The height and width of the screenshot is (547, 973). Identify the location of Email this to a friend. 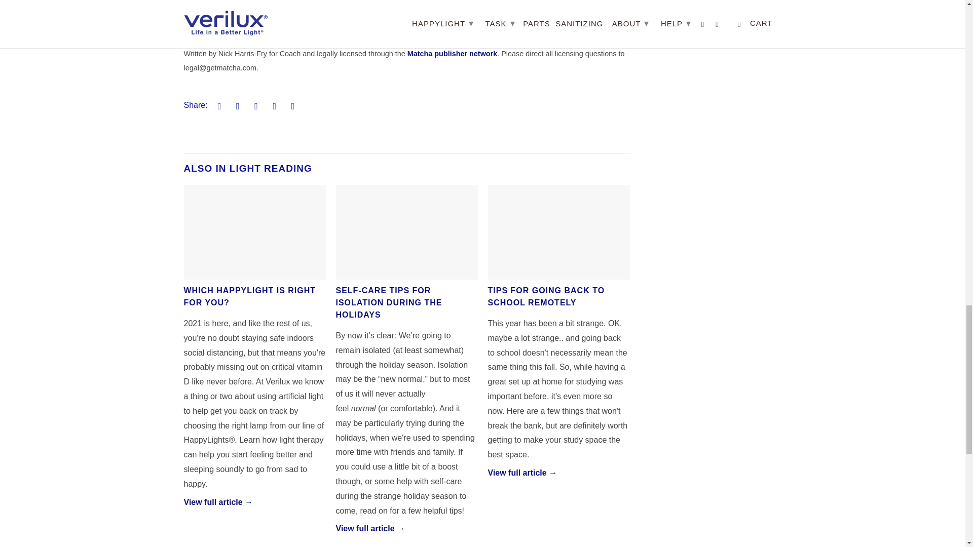
(291, 105).